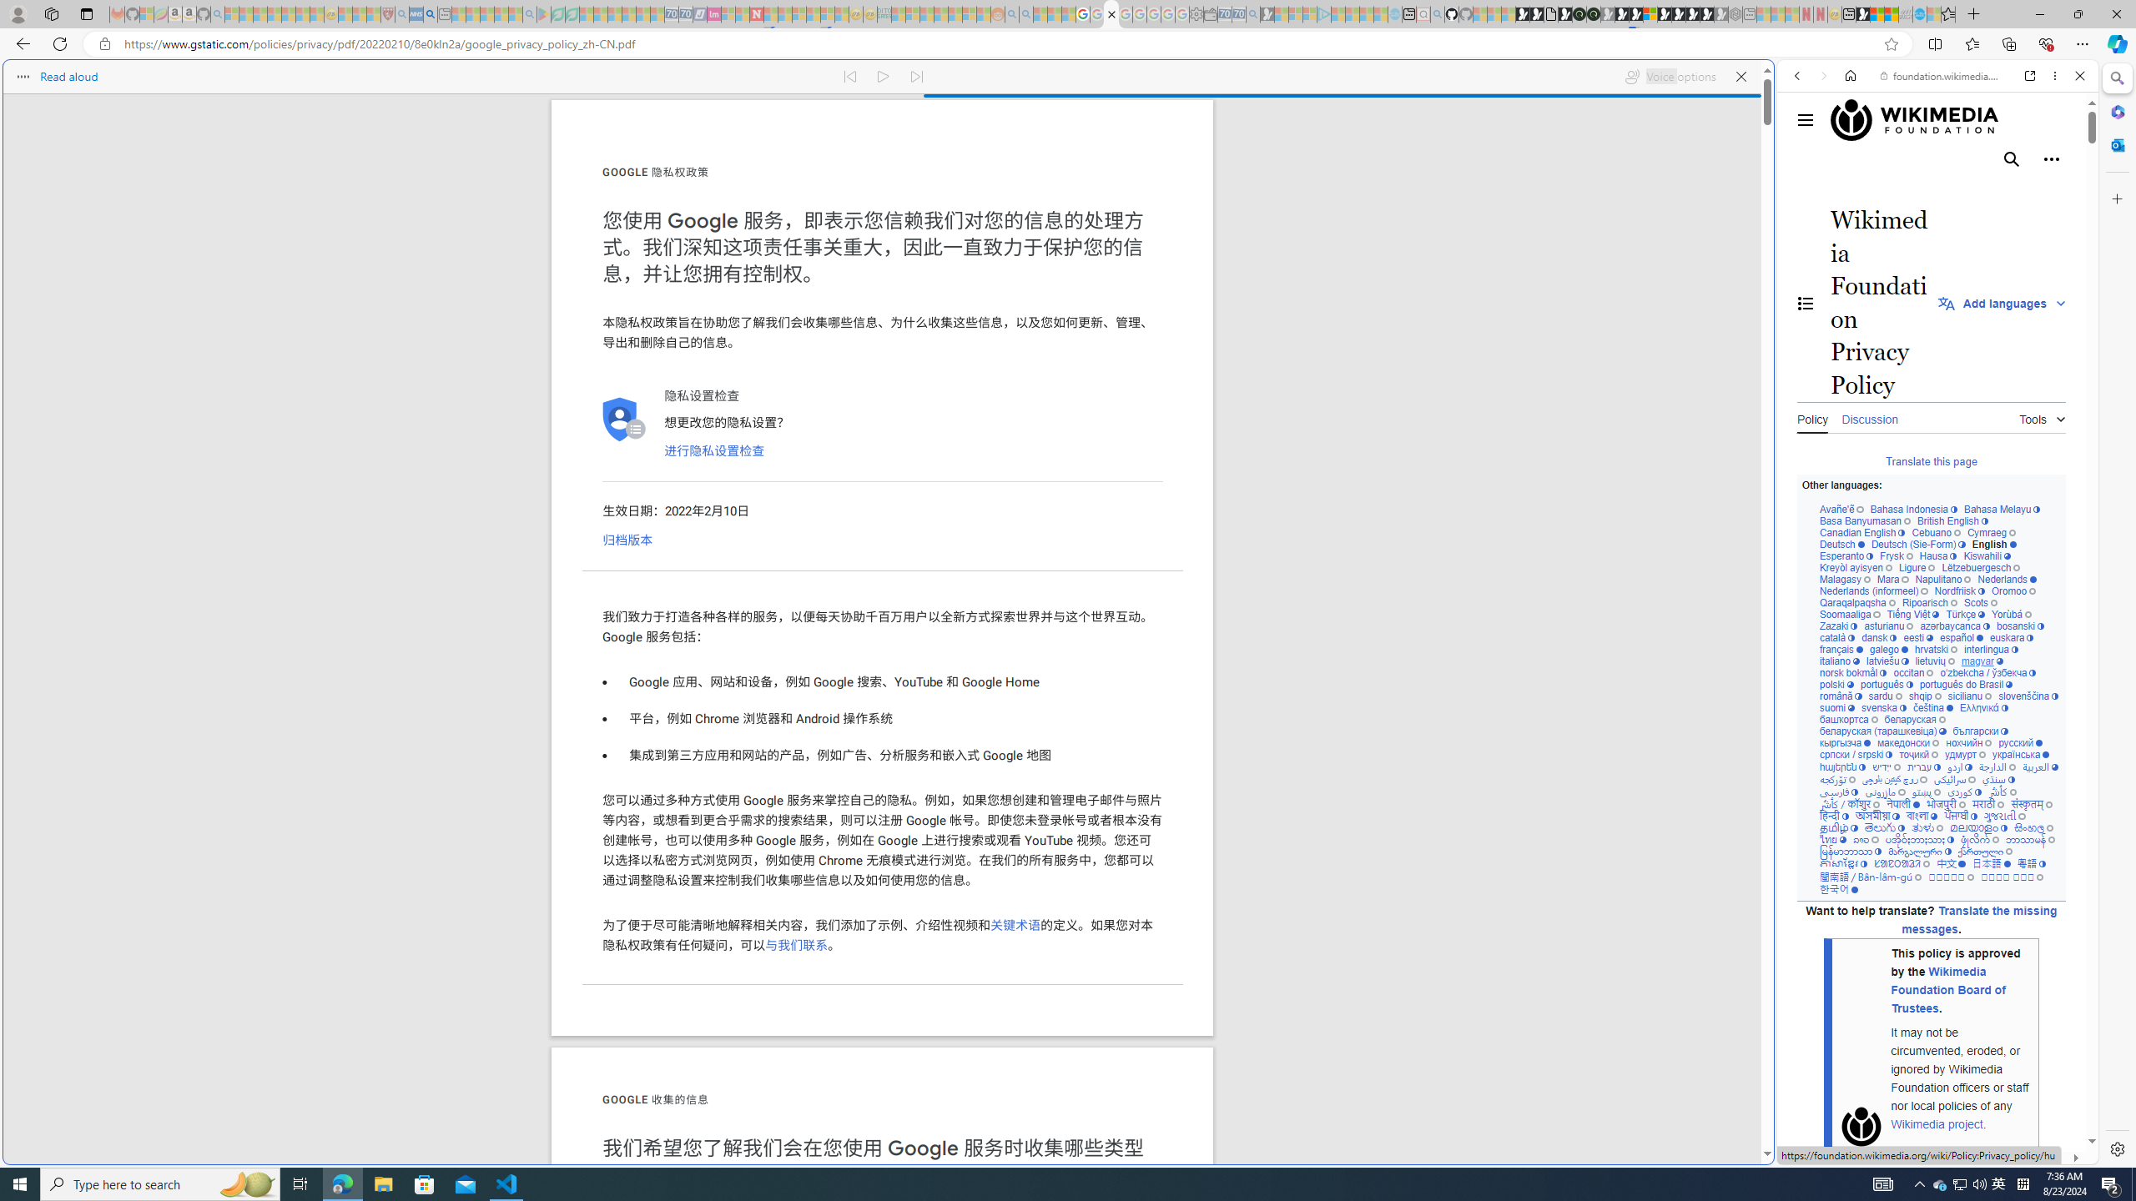  Describe the element at coordinates (1805, 191) in the screenshot. I see `WEB  ` at that location.